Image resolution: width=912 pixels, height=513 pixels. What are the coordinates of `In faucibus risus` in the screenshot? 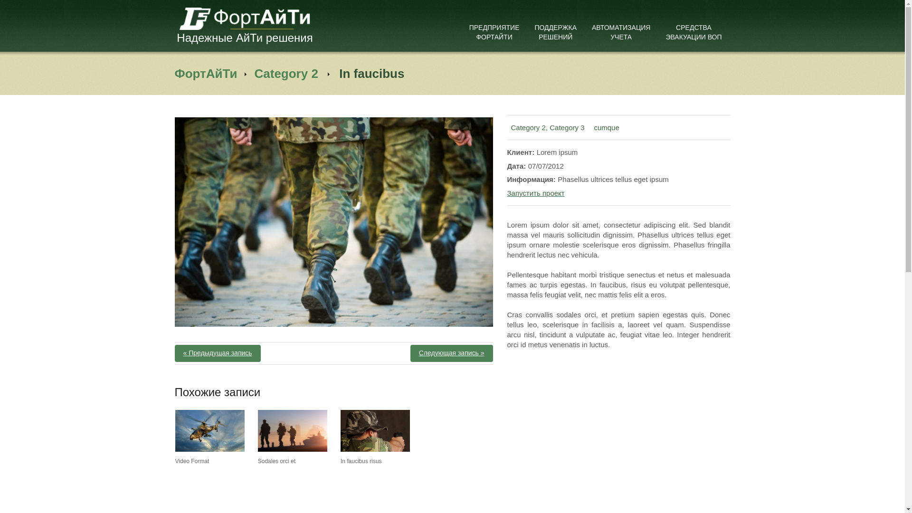 It's located at (375, 431).